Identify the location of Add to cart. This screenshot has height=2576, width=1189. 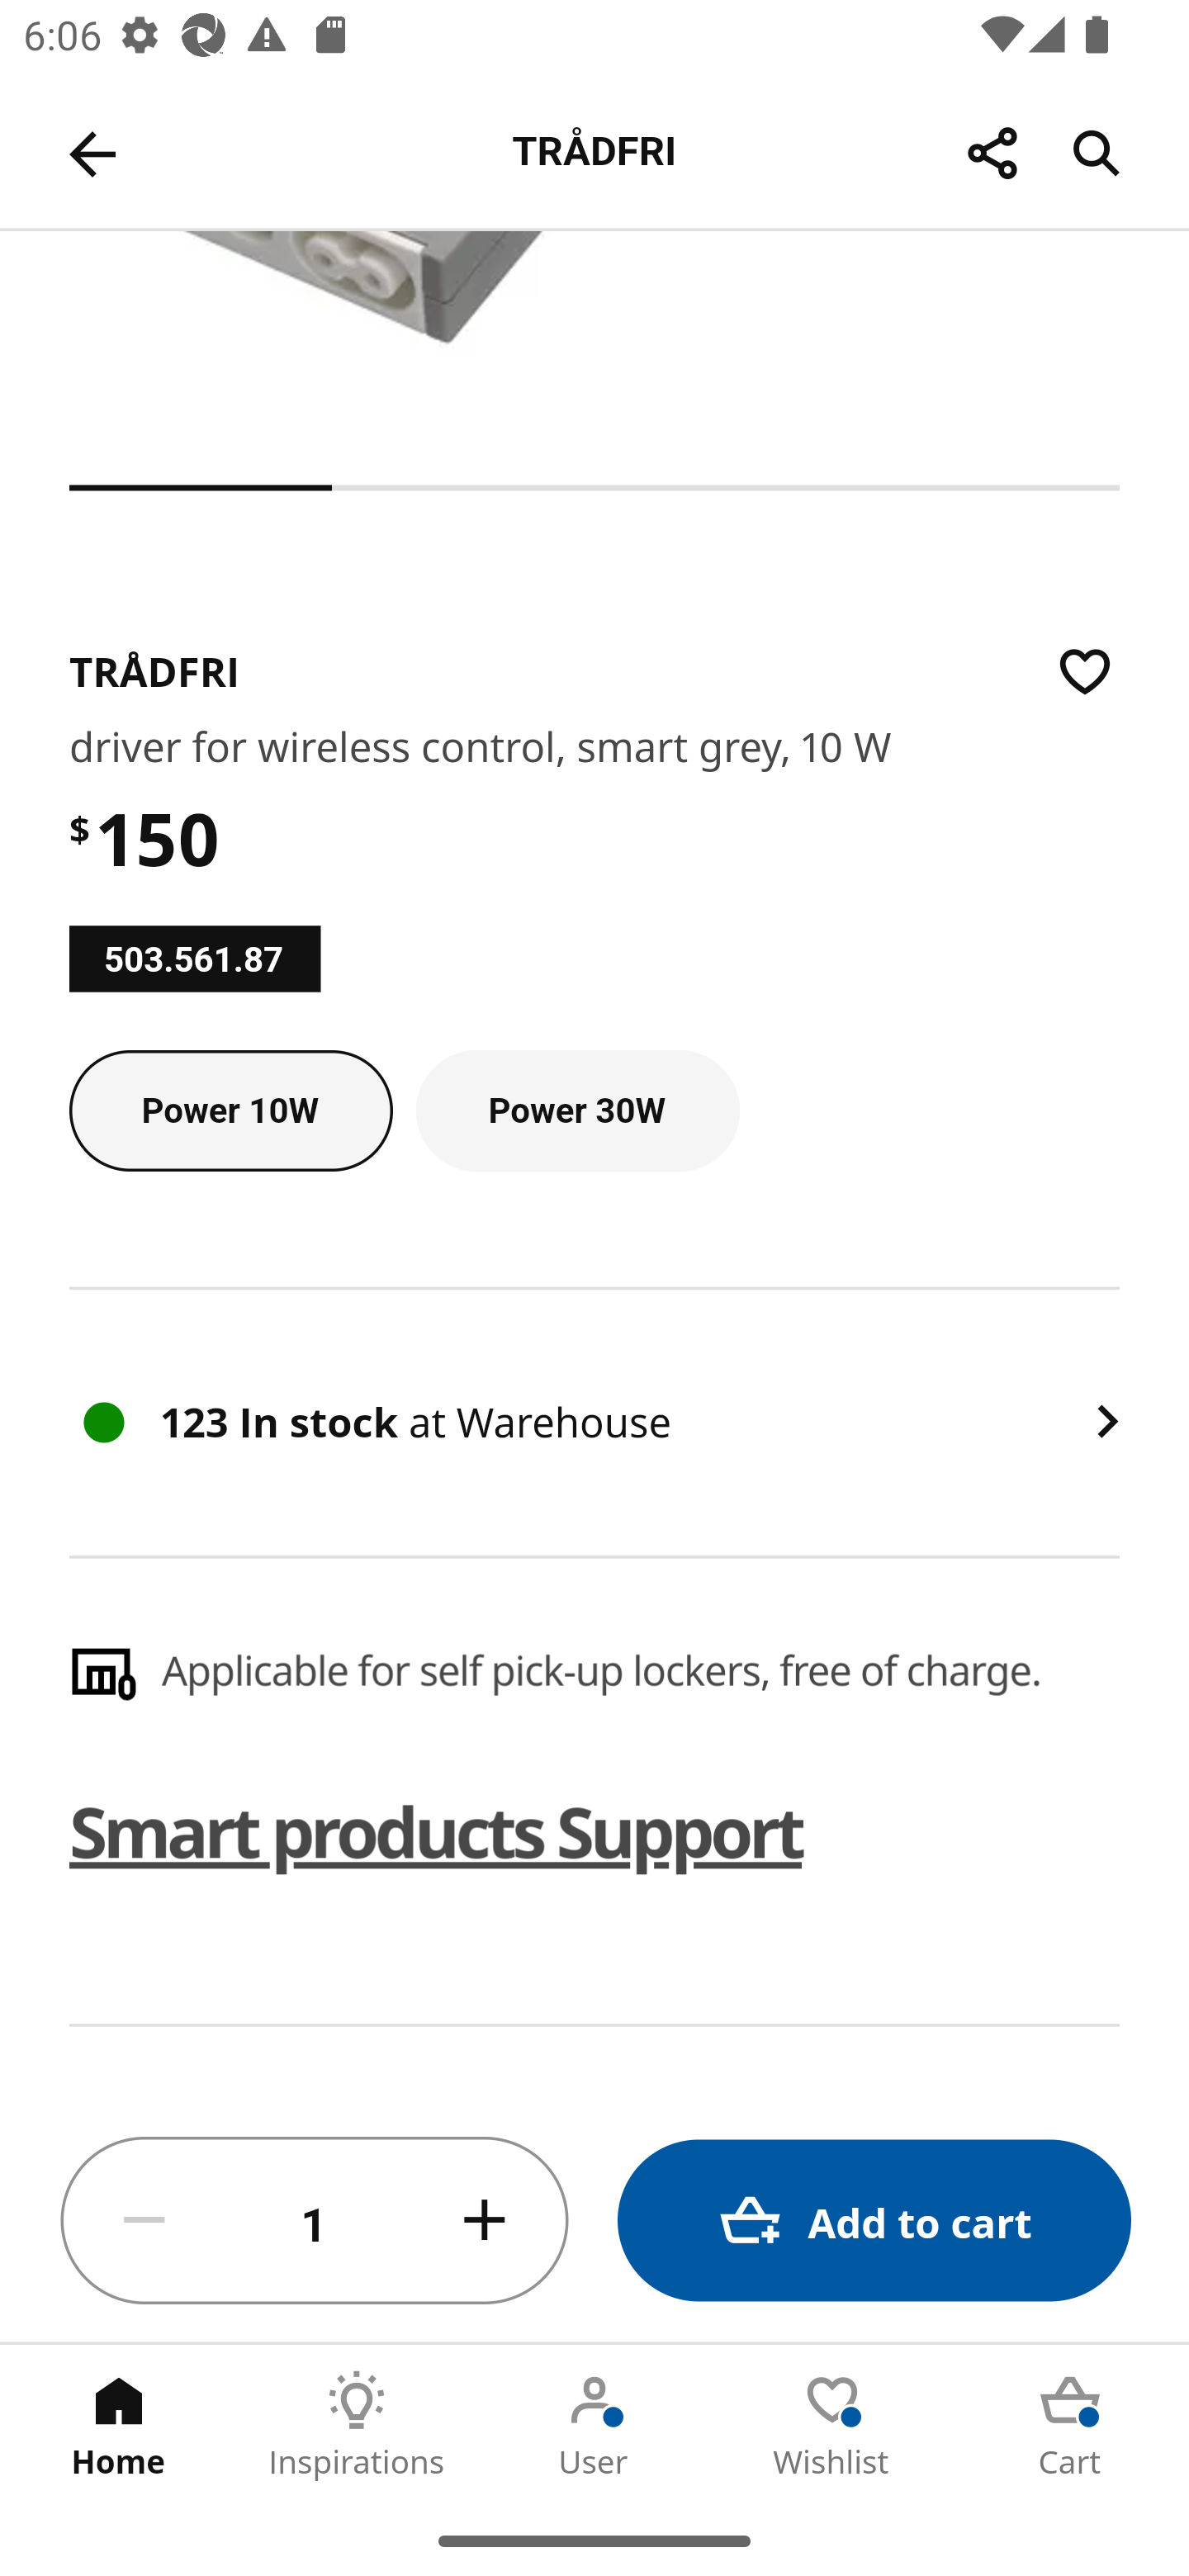
(874, 2221).